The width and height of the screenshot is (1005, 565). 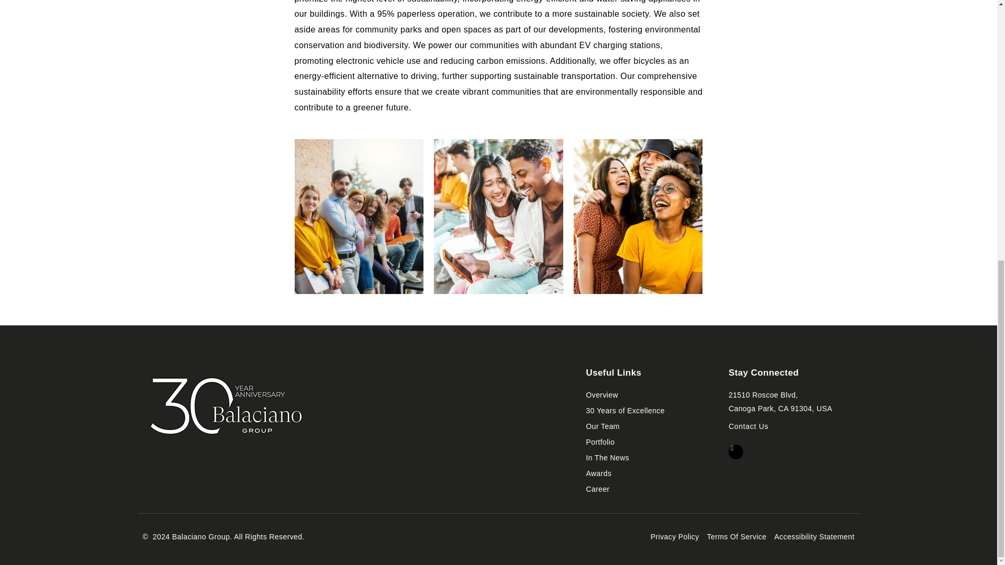 I want to click on Career, so click(x=646, y=442).